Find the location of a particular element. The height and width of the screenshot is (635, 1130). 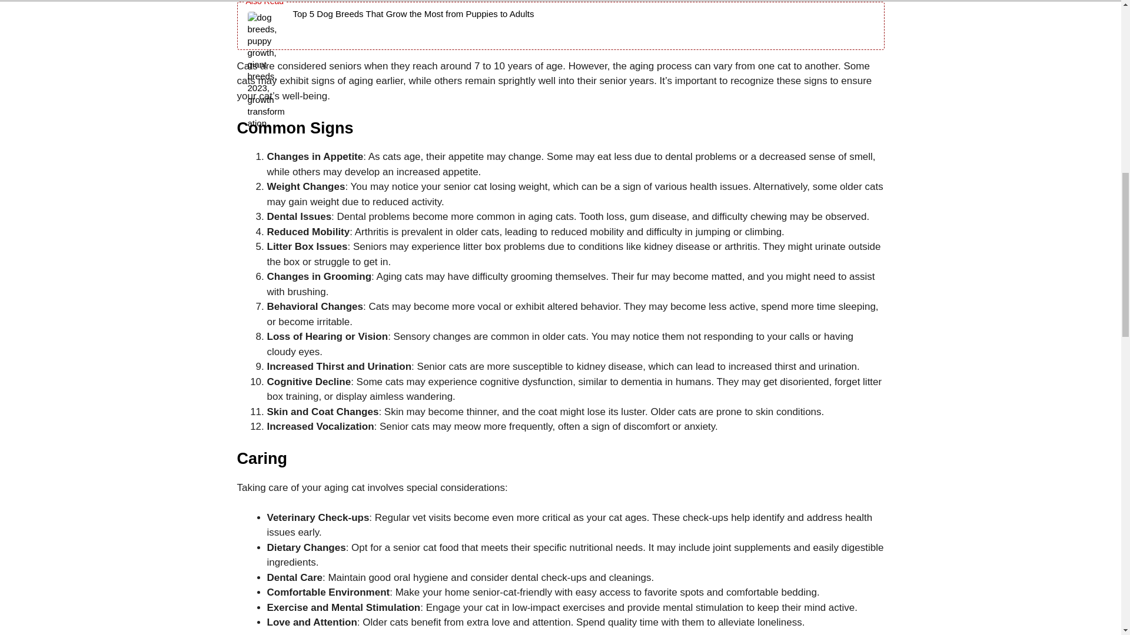

Top 5 Dog Breeds That Grow the Most from Puppies to Adults is located at coordinates (413, 26).